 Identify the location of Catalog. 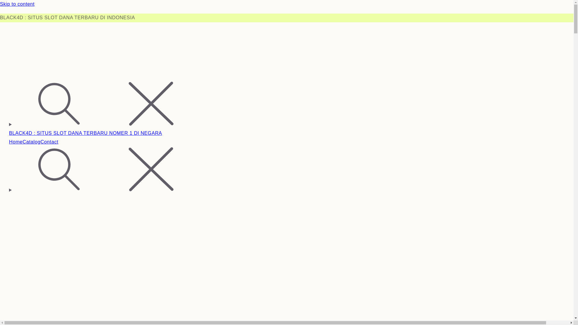
(31, 142).